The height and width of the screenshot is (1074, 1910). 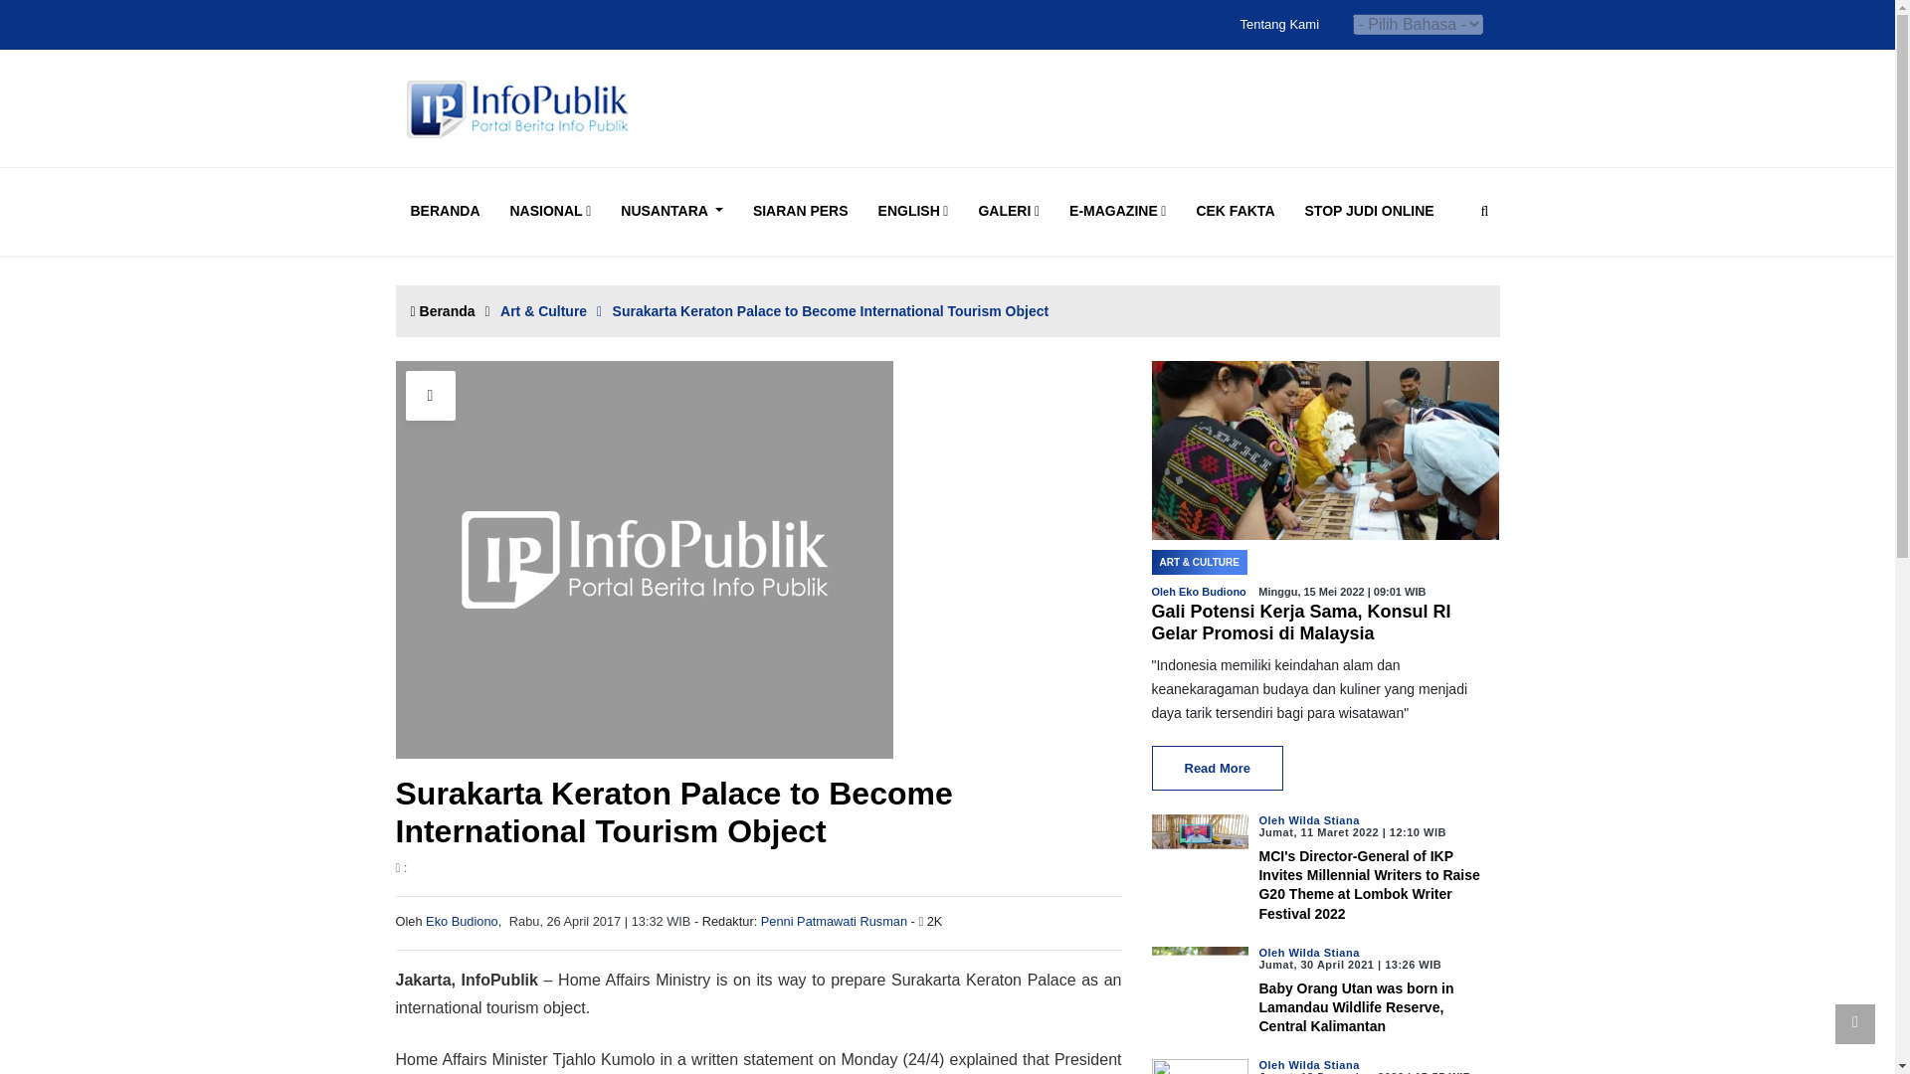 What do you see at coordinates (444, 211) in the screenshot?
I see `BERANDA` at bounding box center [444, 211].